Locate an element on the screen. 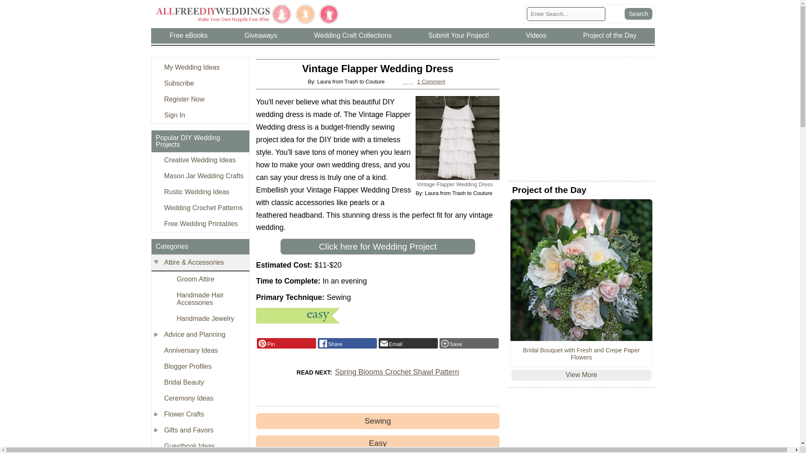 The height and width of the screenshot is (453, 806). Sign In is located at coordinates (200, 115).